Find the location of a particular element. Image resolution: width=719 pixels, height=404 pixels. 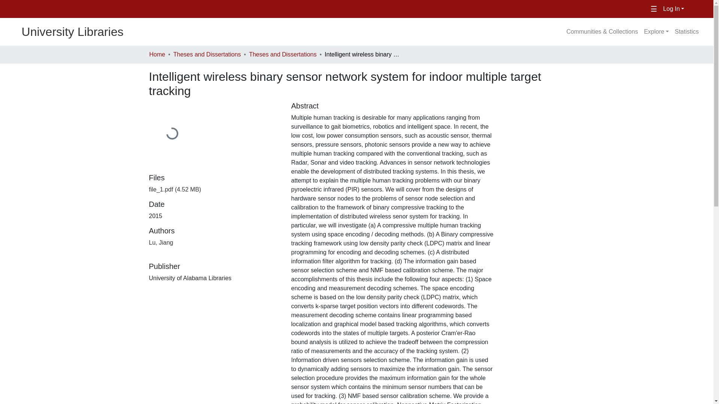

University Libraries is located at coordinates (62, 32).